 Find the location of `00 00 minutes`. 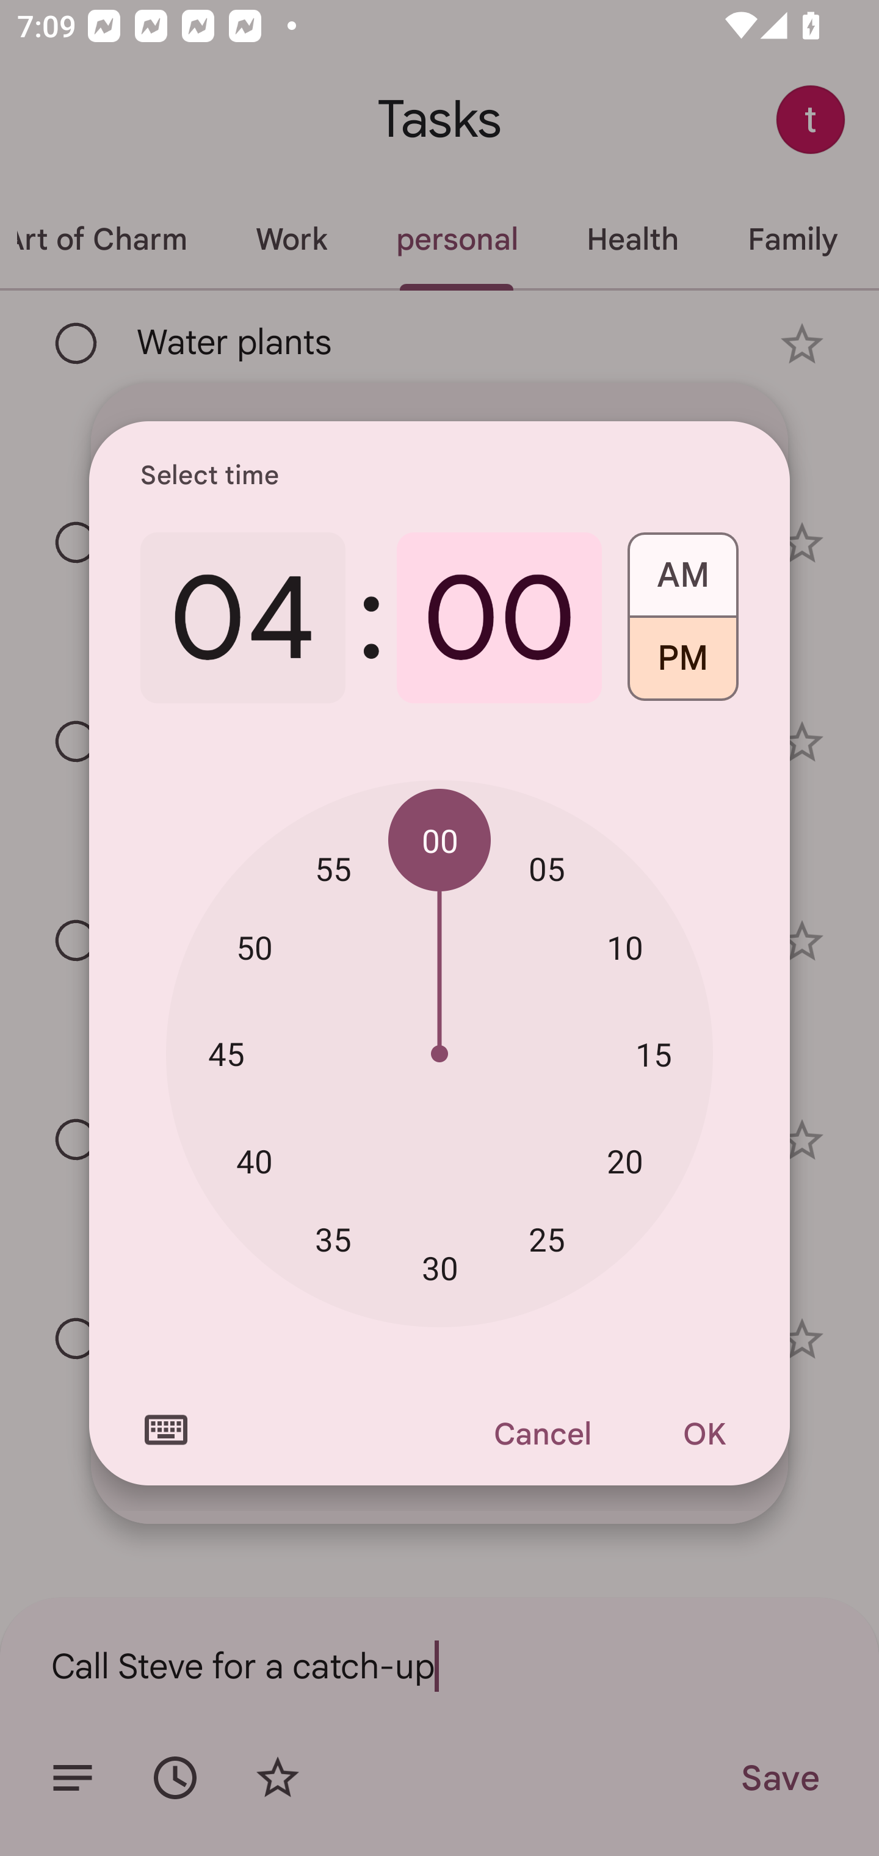

00 00 minutes is located at coordinates (440, 841).